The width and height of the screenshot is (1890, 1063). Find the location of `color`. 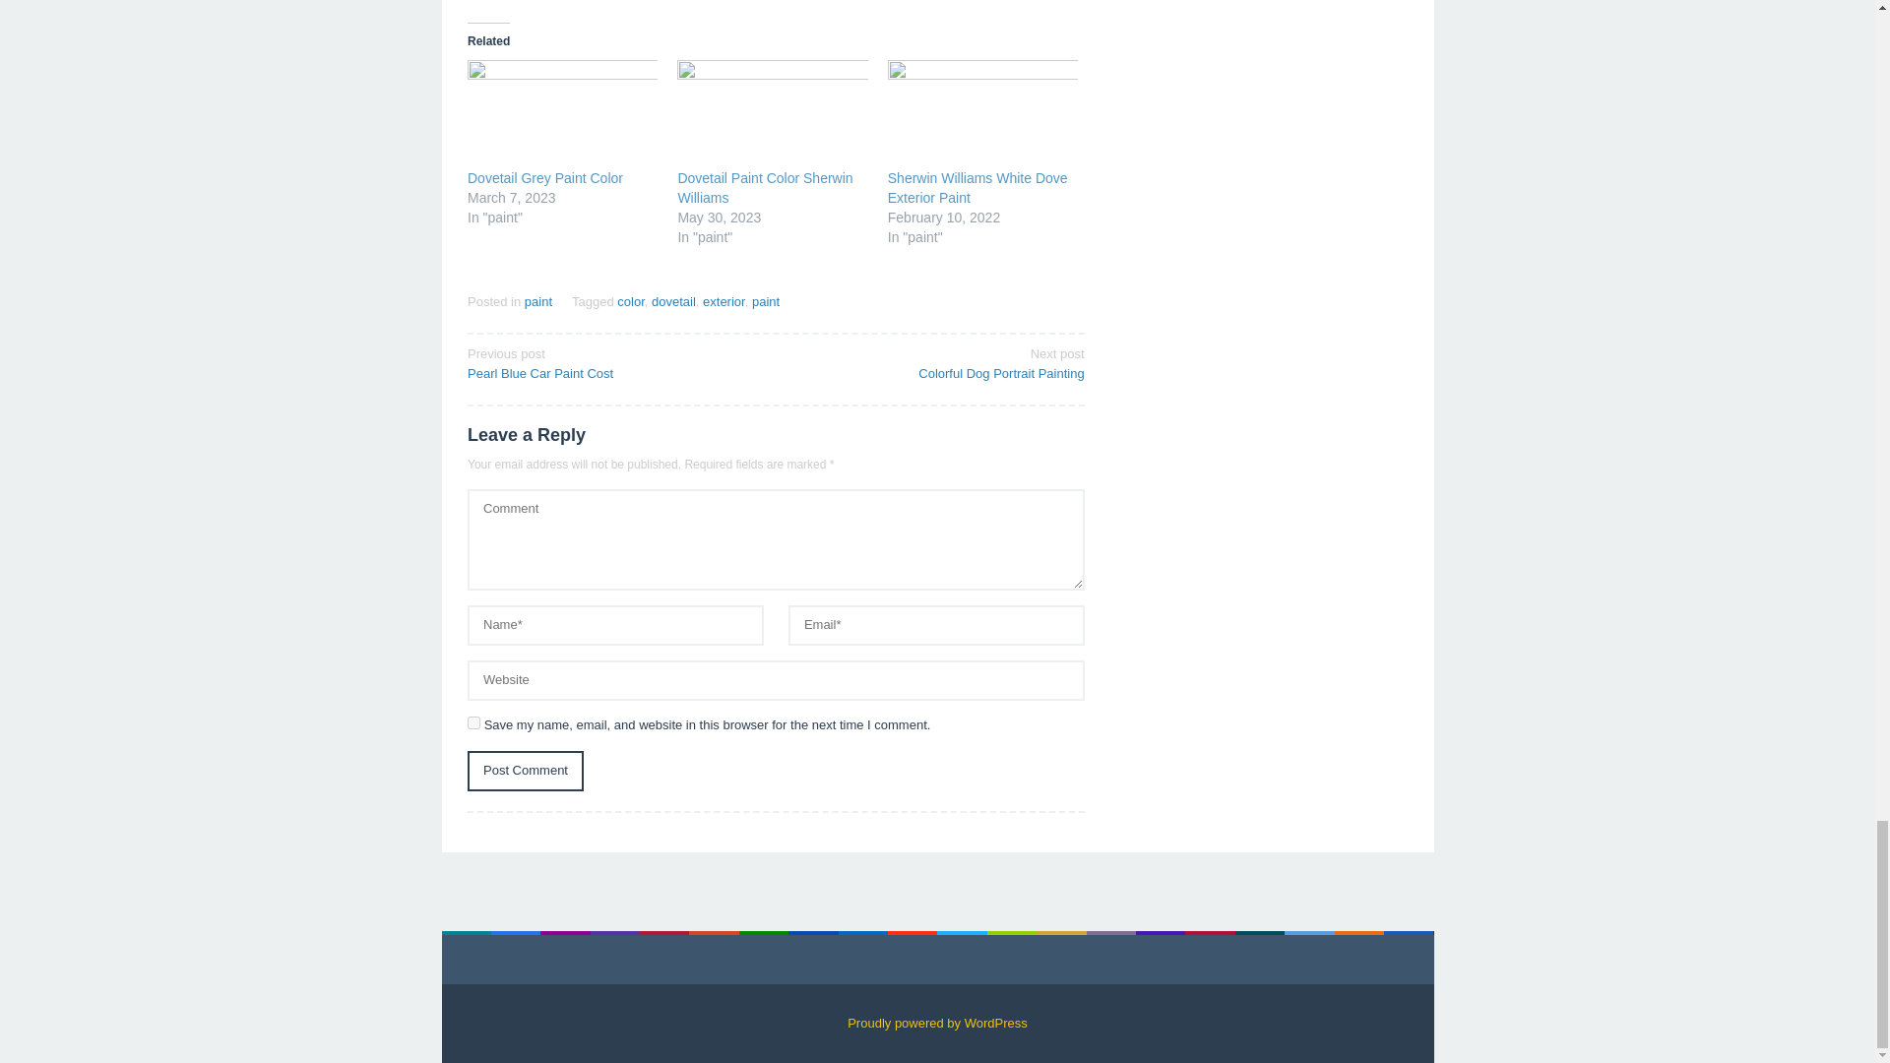

color is located at coordinates (764, 187).